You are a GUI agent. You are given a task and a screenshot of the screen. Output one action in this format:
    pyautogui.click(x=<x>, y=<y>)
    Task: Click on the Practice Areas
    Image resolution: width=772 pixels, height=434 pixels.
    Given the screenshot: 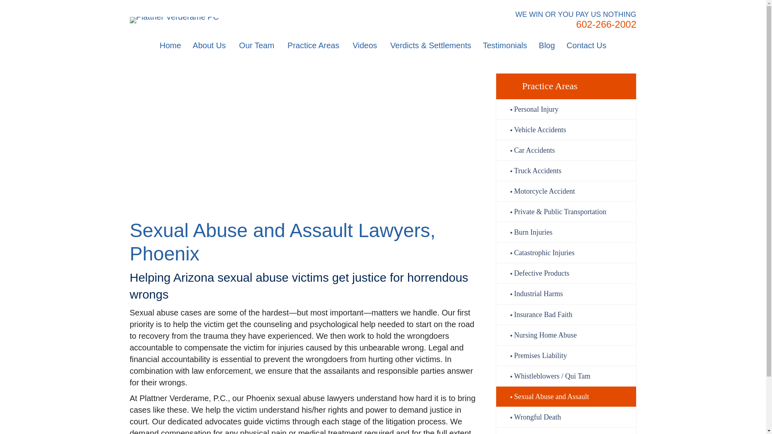 What is the action you would take?
    pyautogui.click(x=314, y=45)
    